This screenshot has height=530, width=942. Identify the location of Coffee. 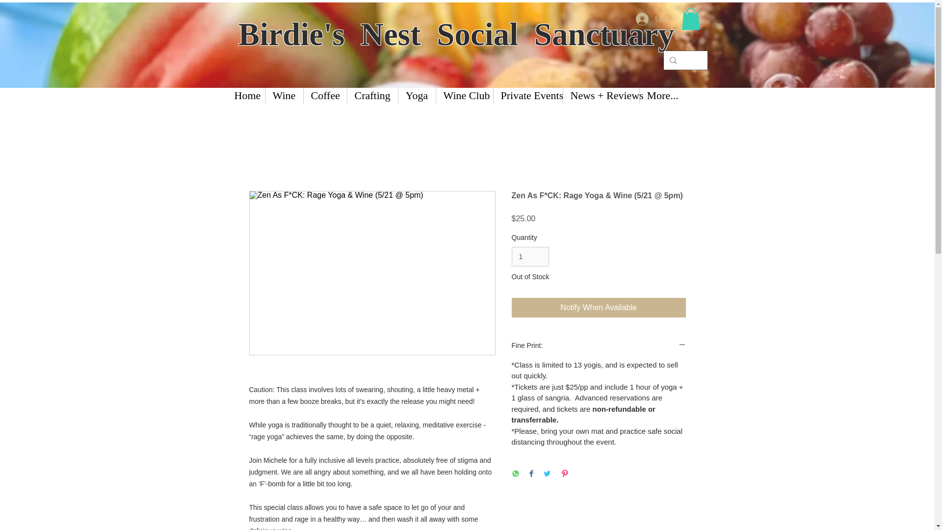
(310, 95).